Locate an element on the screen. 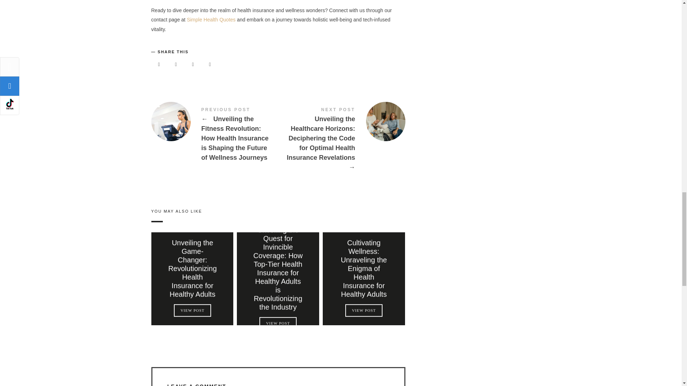 This screenshot has width=687, height=386. Email this post to a friend is located at coordinates (210, 64).